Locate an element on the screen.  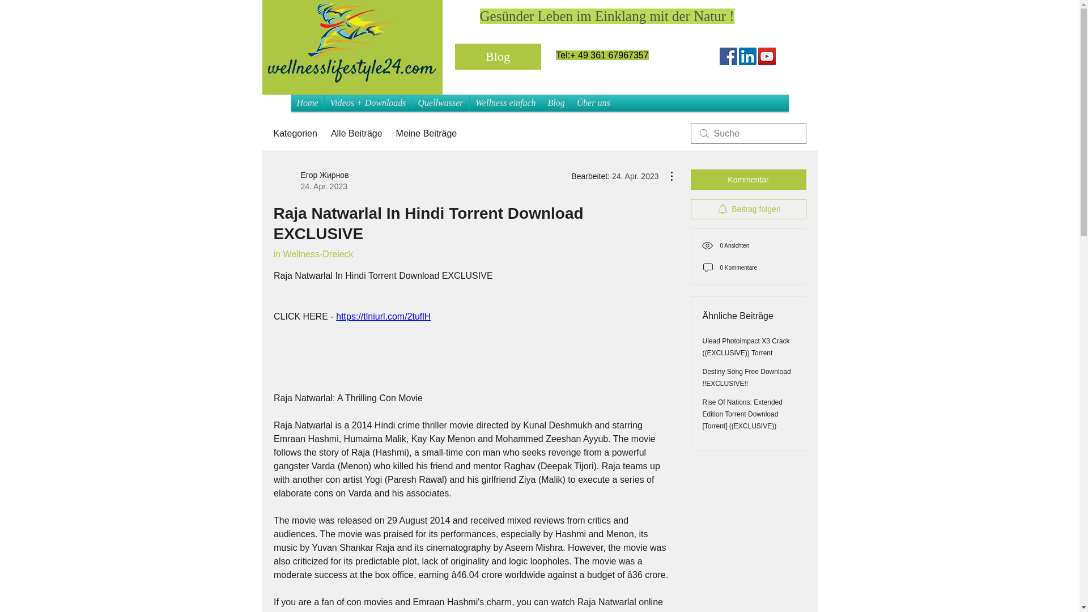
Beitrag folgen is located at coordinates (748, 209).